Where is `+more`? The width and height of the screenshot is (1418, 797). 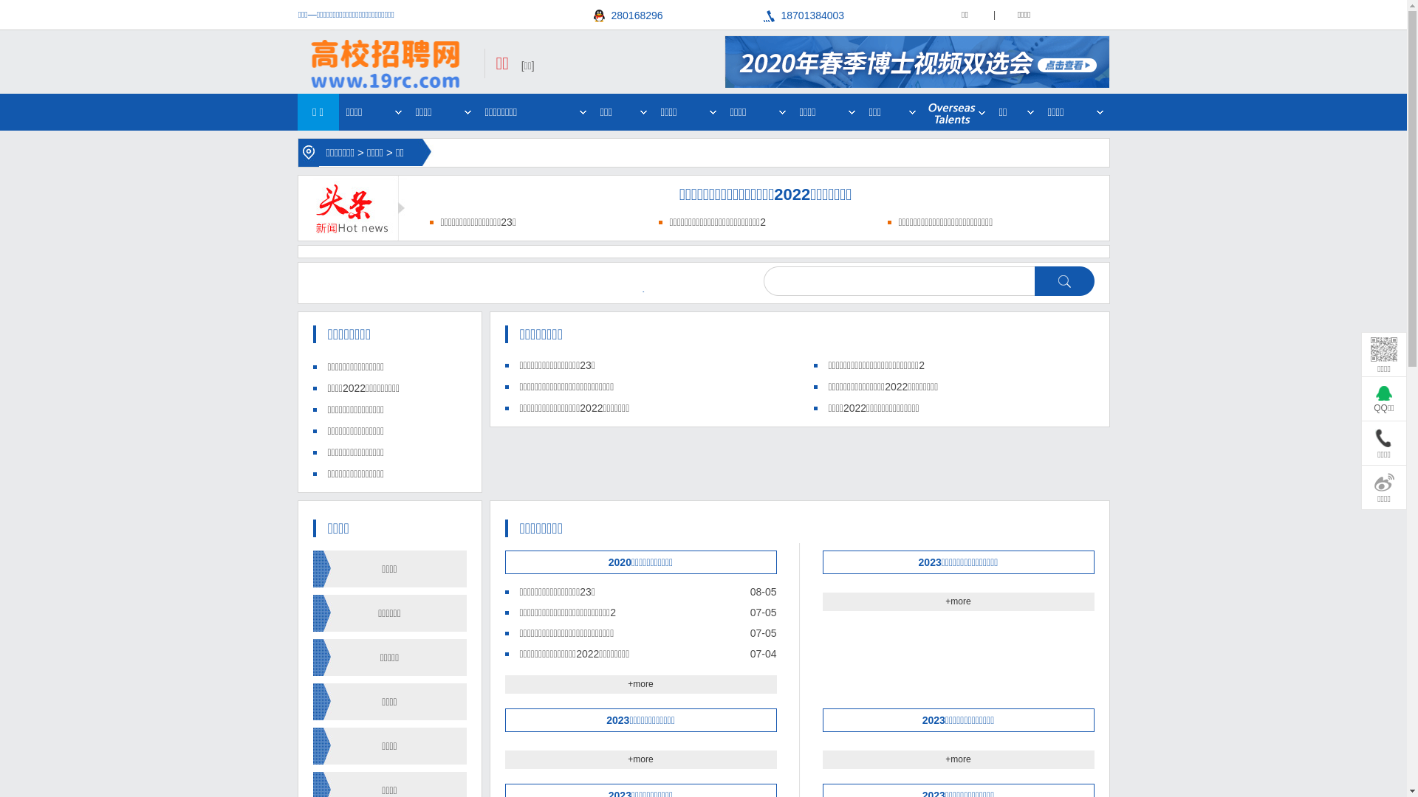 +more is located at coordinates (958, 759).